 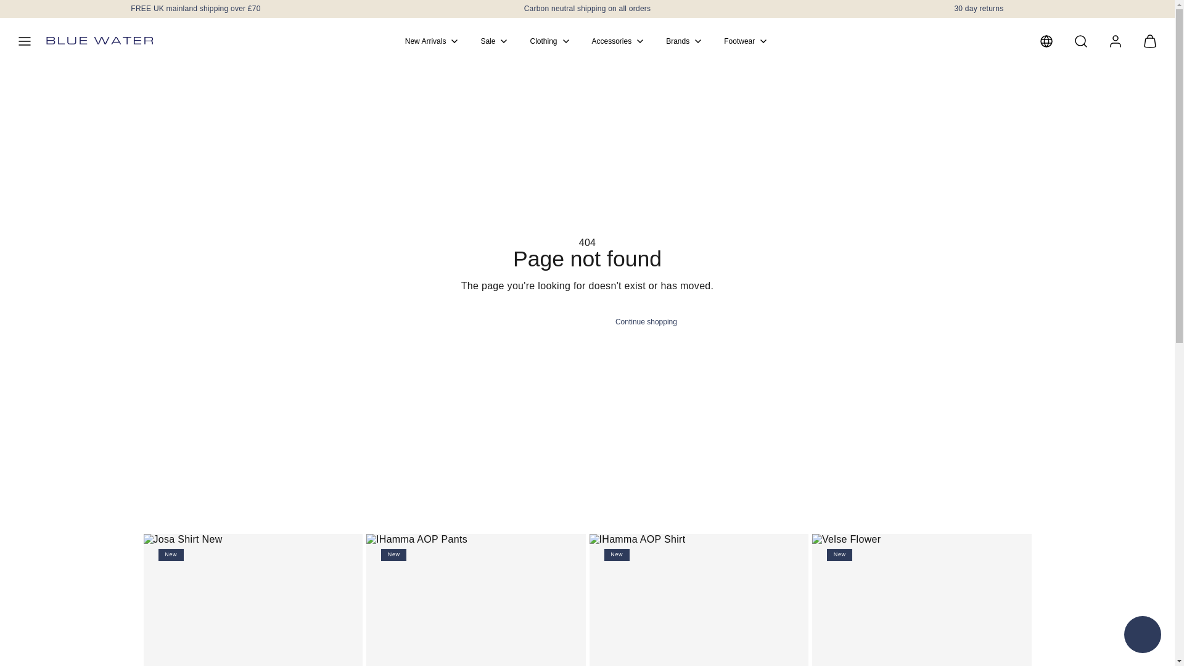 I want to click on Account, so click(x=1116, y=41).